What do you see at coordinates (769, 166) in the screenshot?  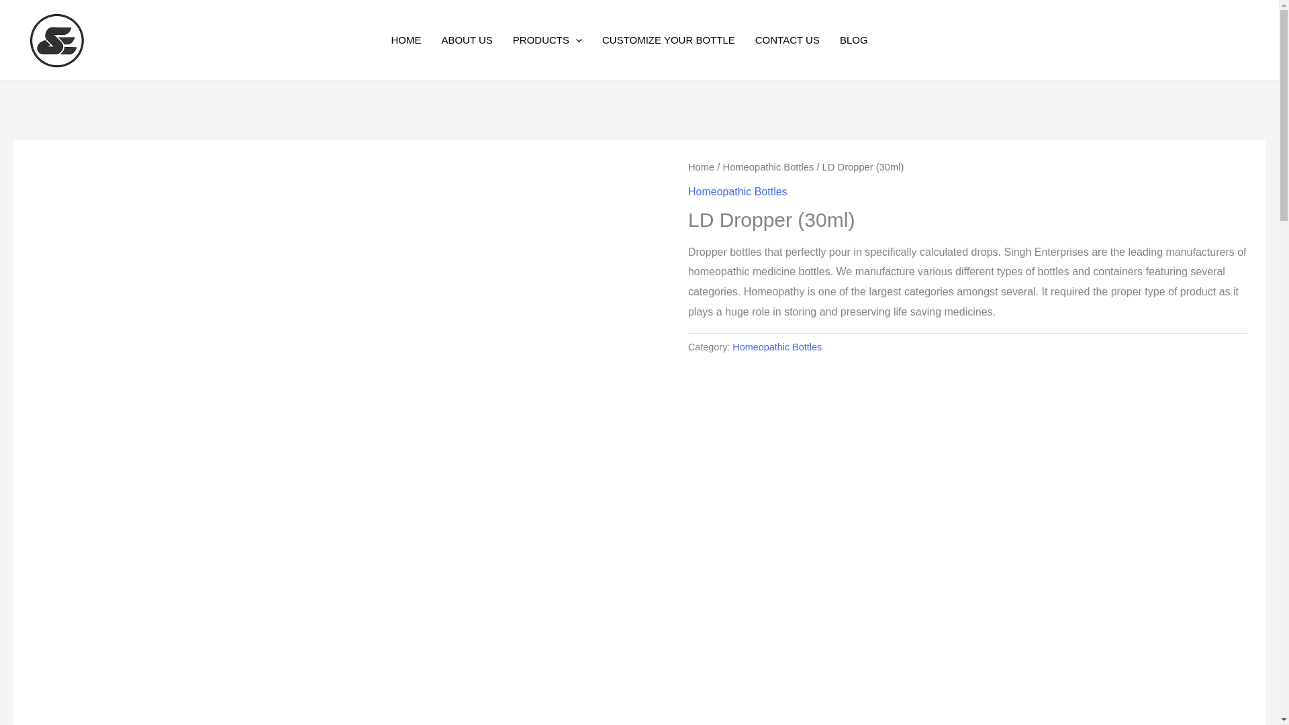 I see `Homeopathic Bottles` at bounding box center [769, 166].